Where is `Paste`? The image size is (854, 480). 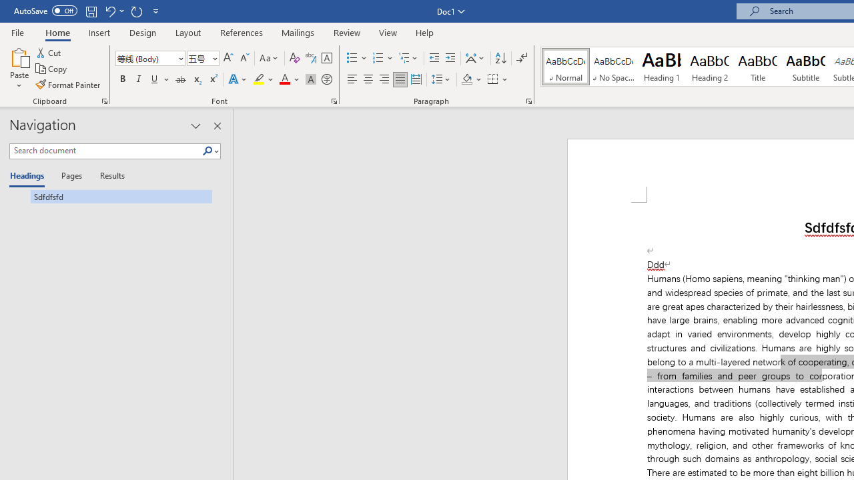
Paste is located at coordinates (19, 68).